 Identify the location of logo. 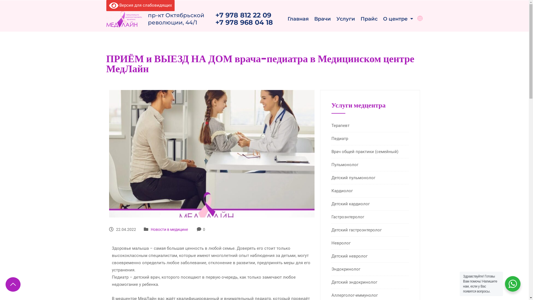
(124, 19).